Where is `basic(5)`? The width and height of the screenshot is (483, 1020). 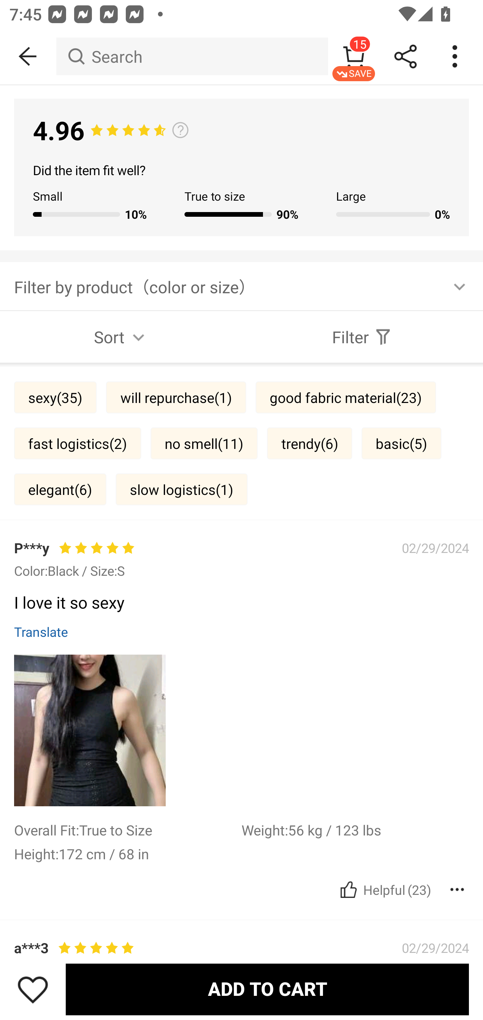
basic(5) is located at coordinates (401, 443).